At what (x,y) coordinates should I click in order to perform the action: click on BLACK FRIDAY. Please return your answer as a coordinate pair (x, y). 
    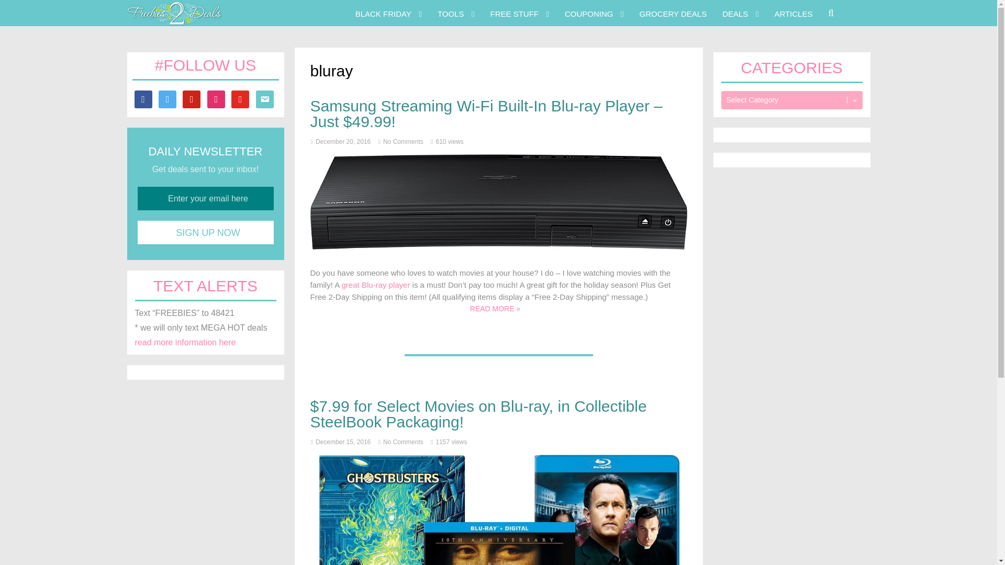
    Looking at the image, I should click on (383, 13).